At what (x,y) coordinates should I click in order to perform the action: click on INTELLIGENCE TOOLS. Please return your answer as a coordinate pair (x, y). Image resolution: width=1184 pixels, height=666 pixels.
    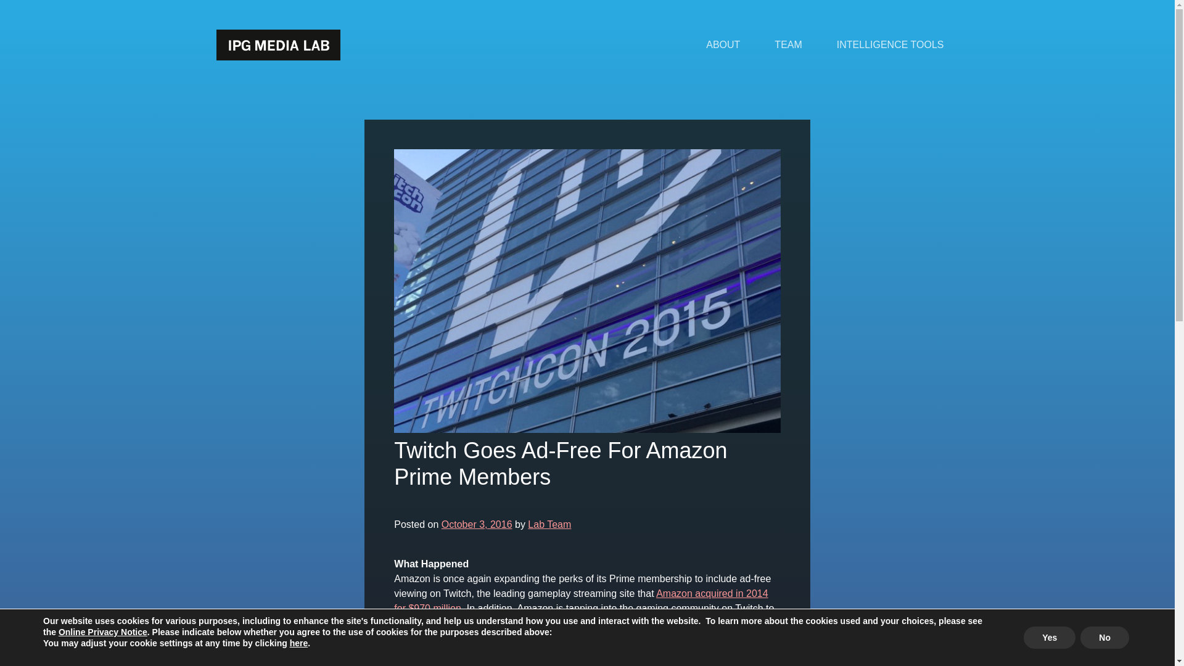
    Looking at the image, I should click on (890, 44).